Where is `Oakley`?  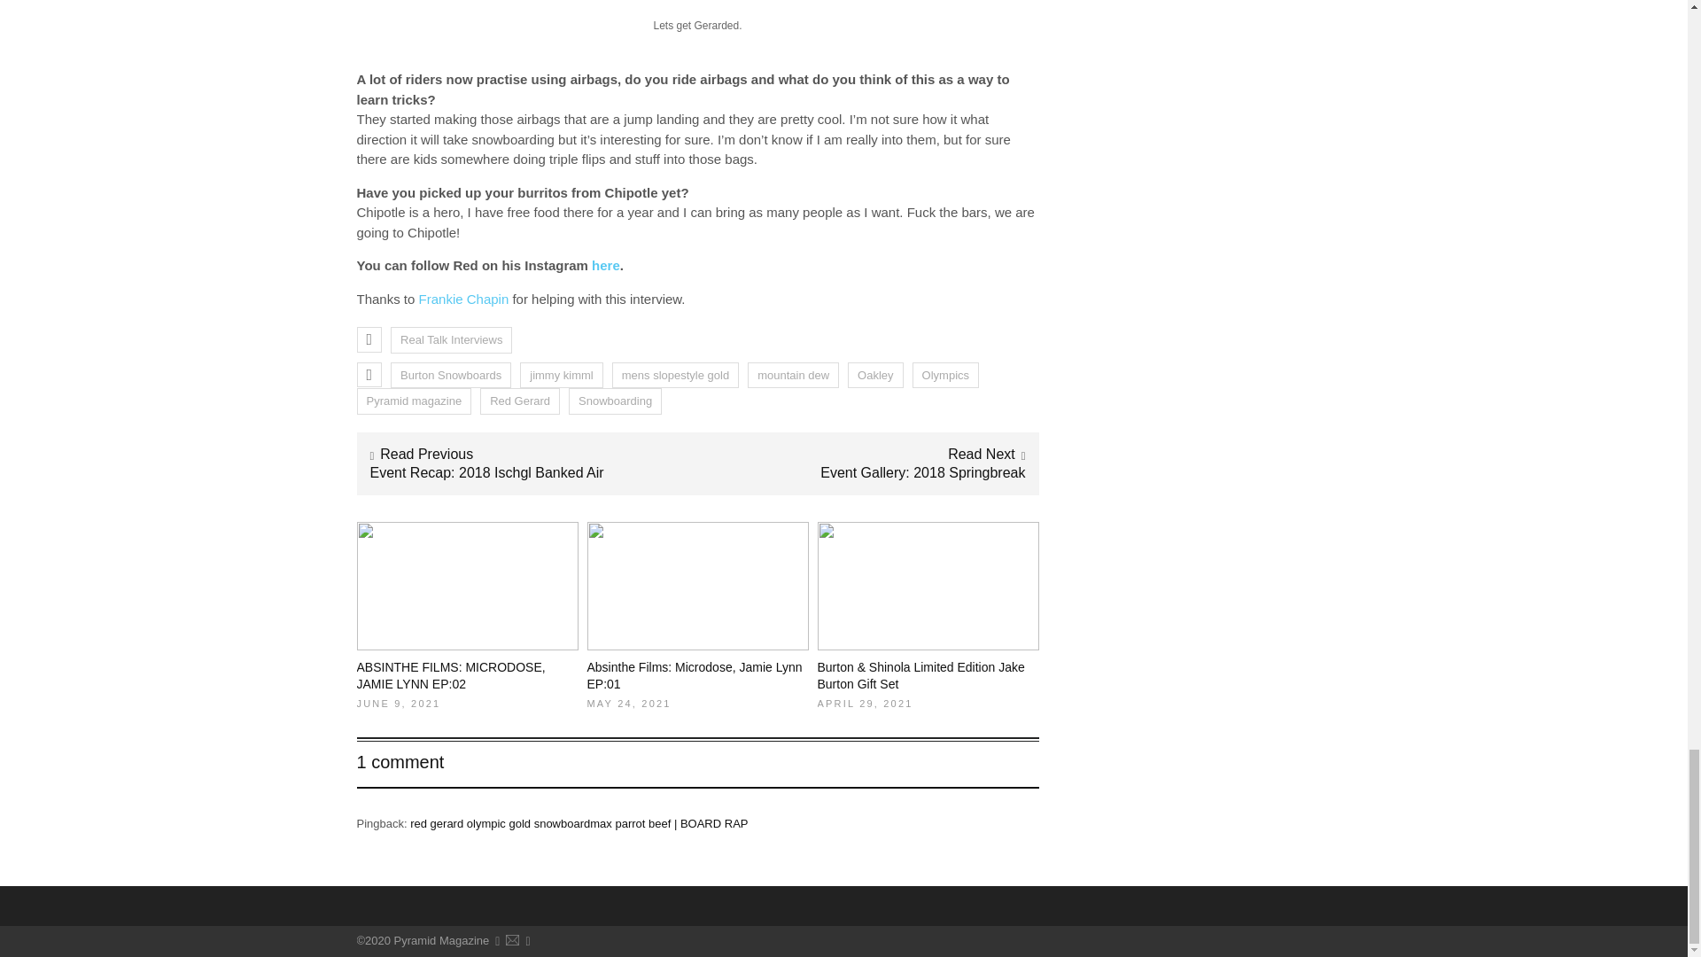 Oakley is located at coordinates (875, 376).